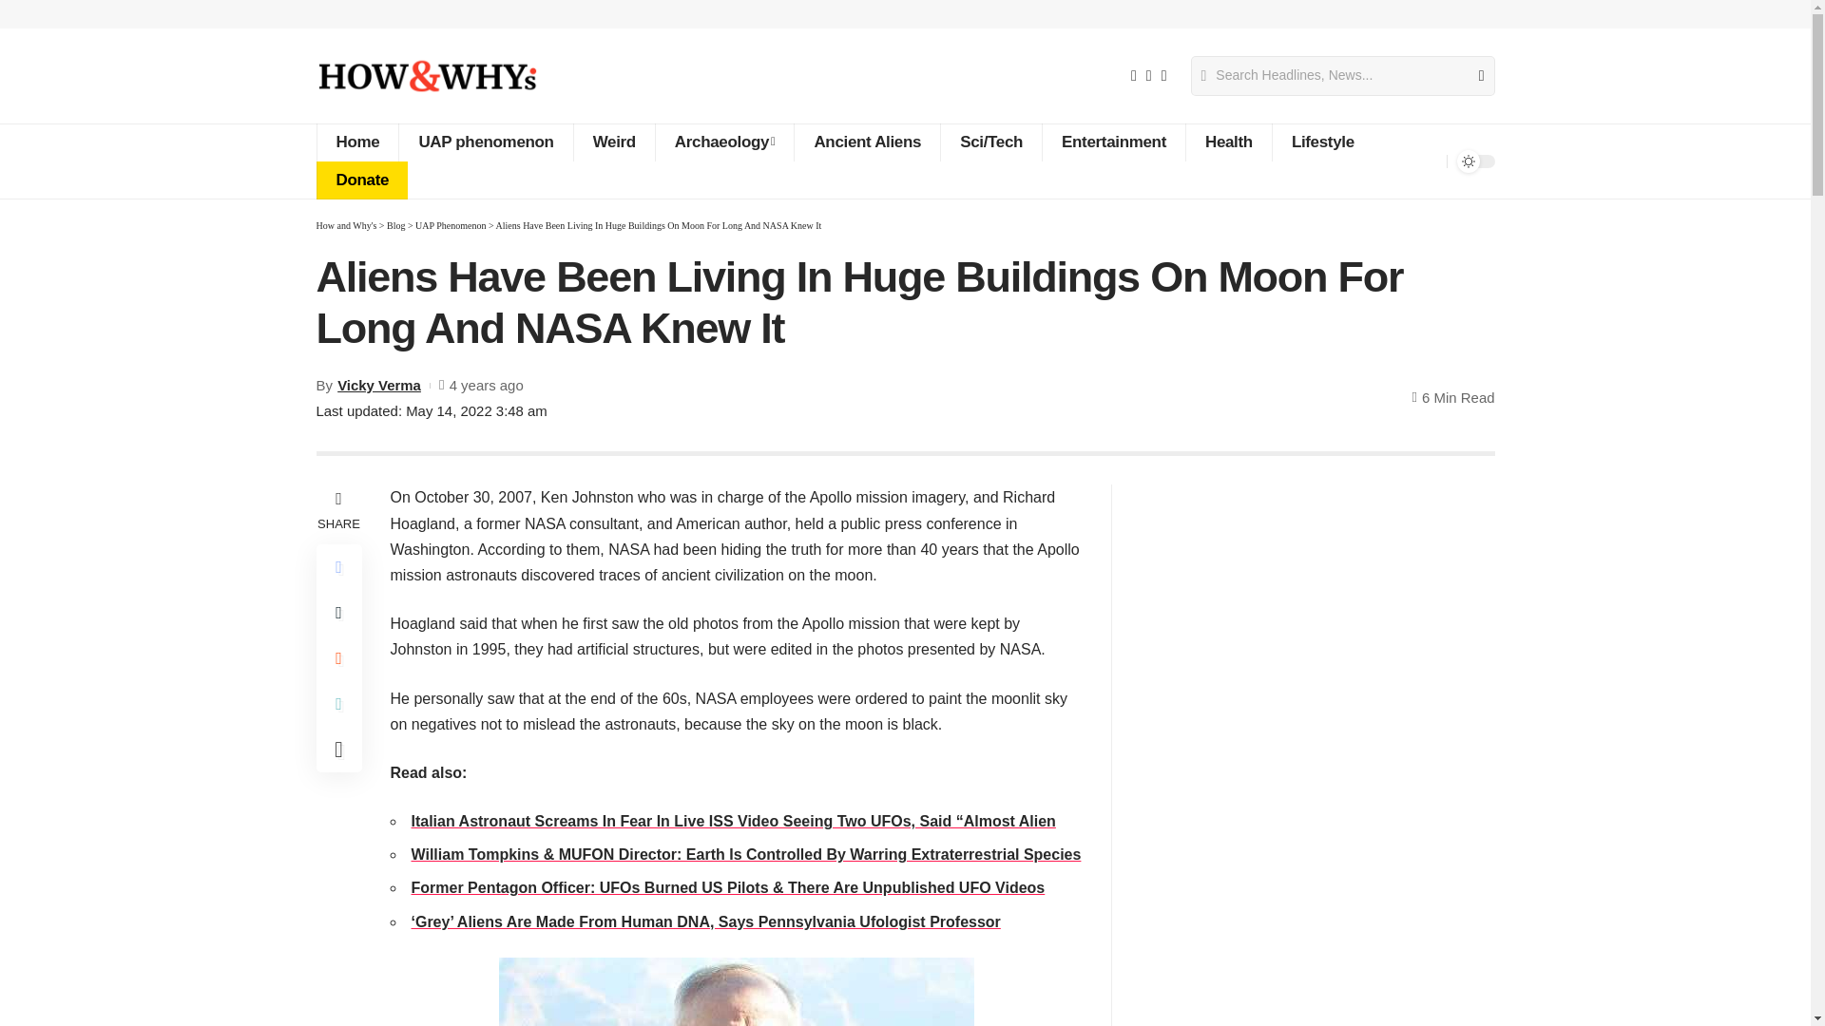  I want to click on Ancient Aliens, so click(867, 142).